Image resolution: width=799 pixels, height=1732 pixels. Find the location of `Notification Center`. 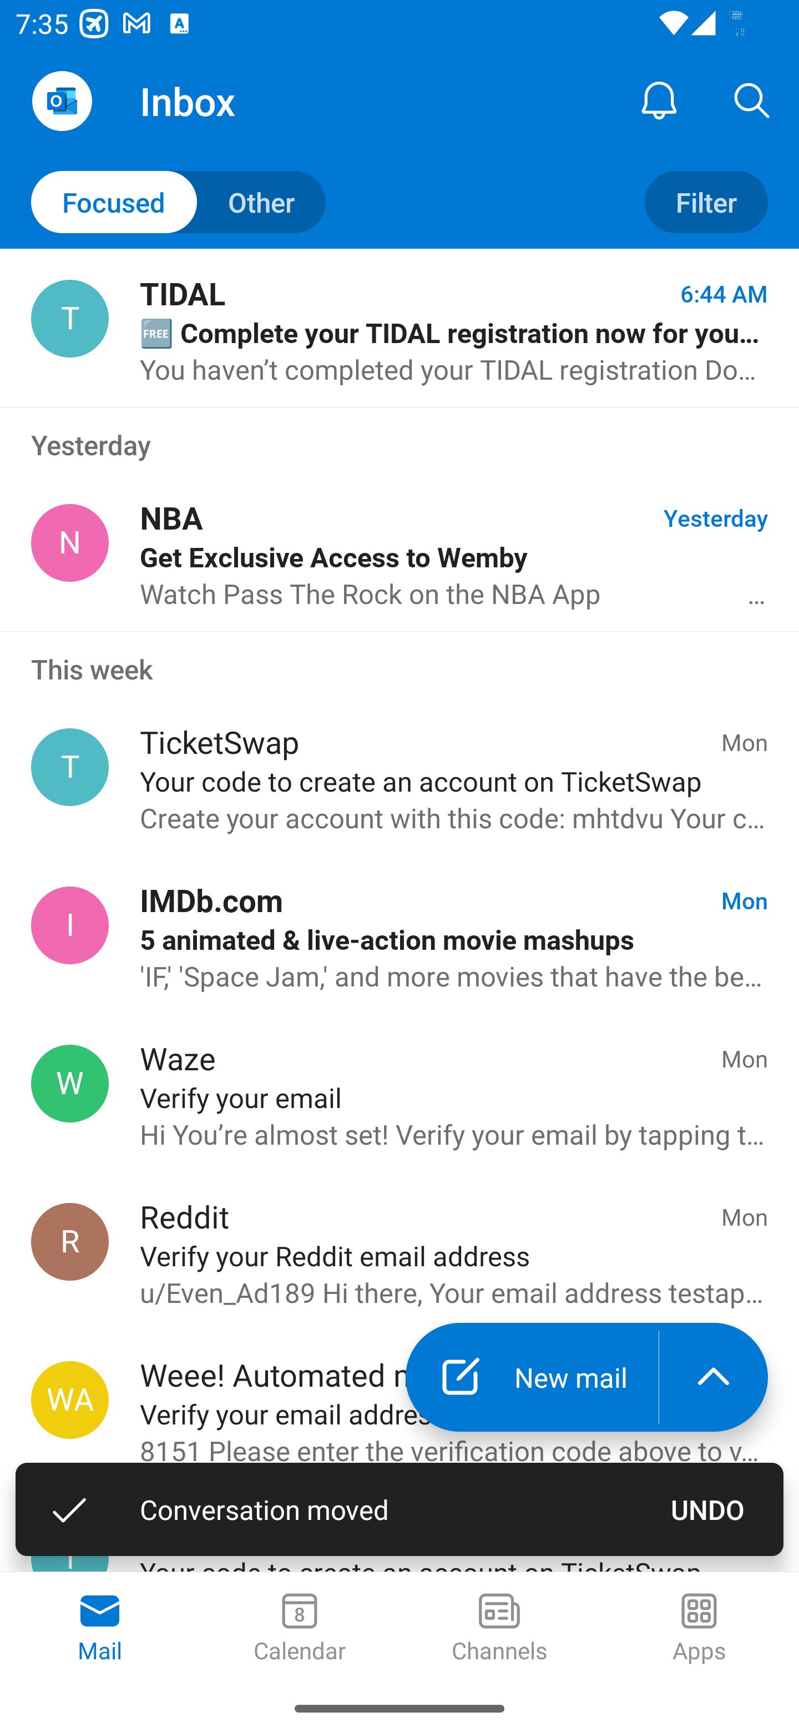

Notification Center is located at coordinates (659, 100).